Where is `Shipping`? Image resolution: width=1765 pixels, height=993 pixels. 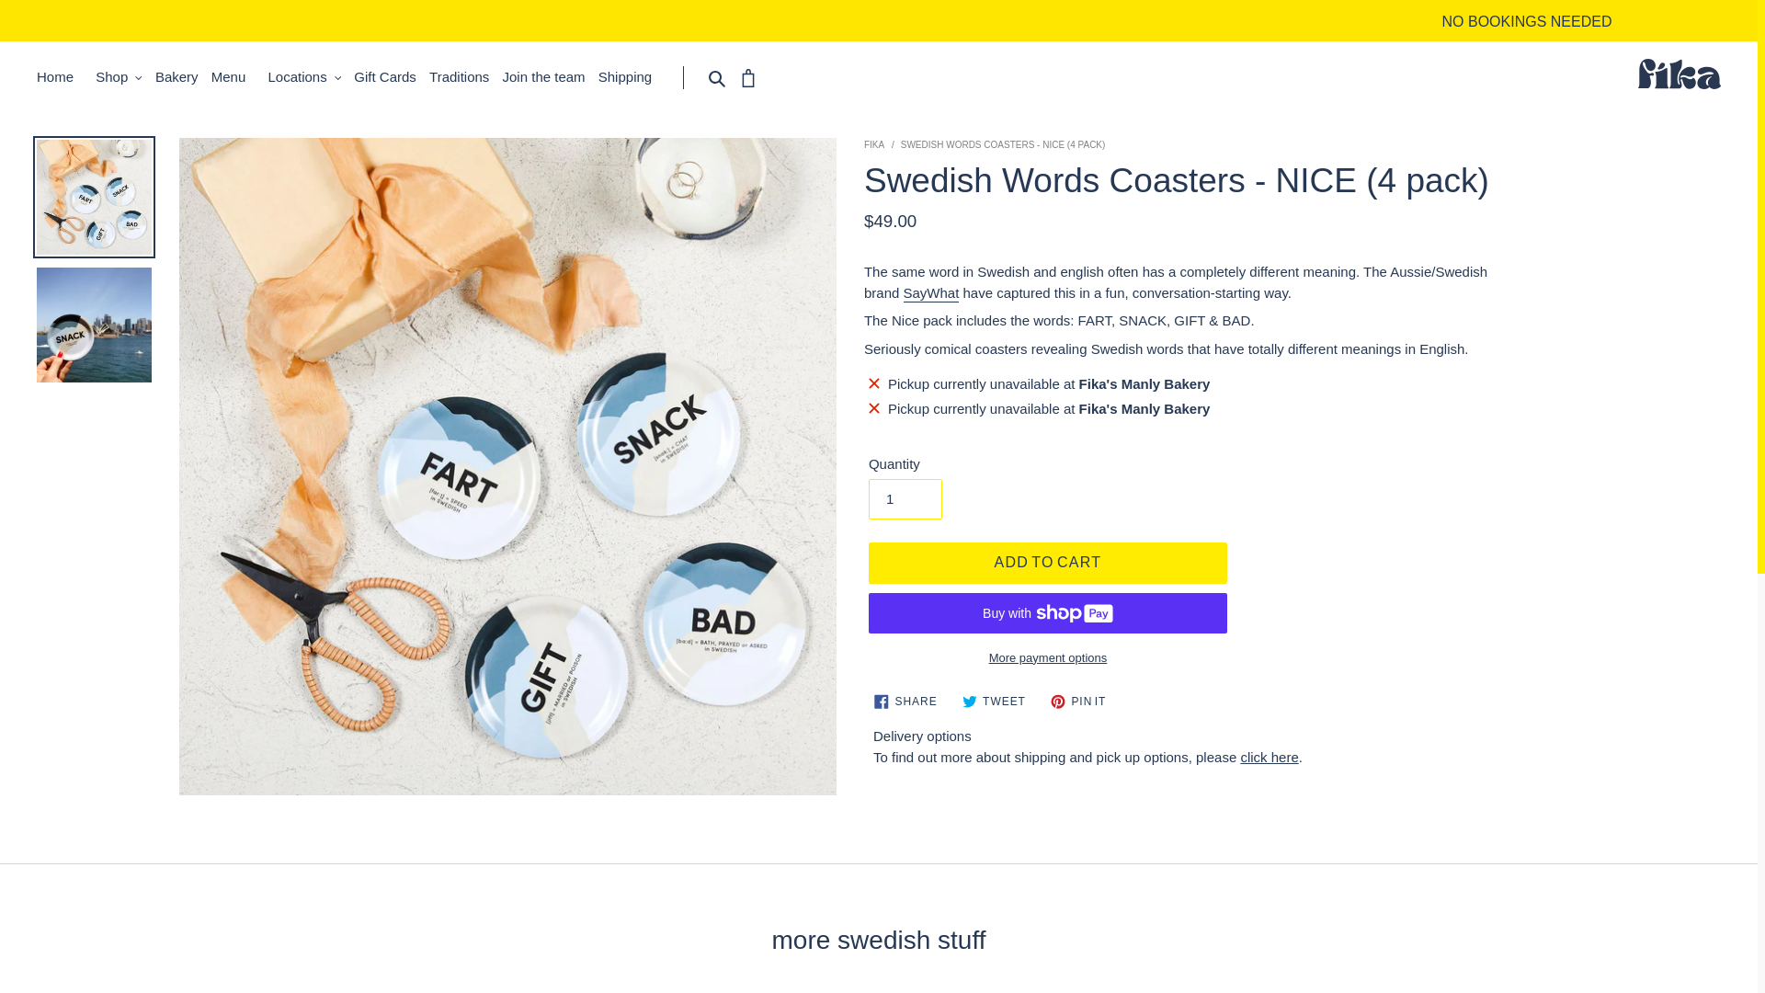
Shipping is located at coordinates (629, 77).